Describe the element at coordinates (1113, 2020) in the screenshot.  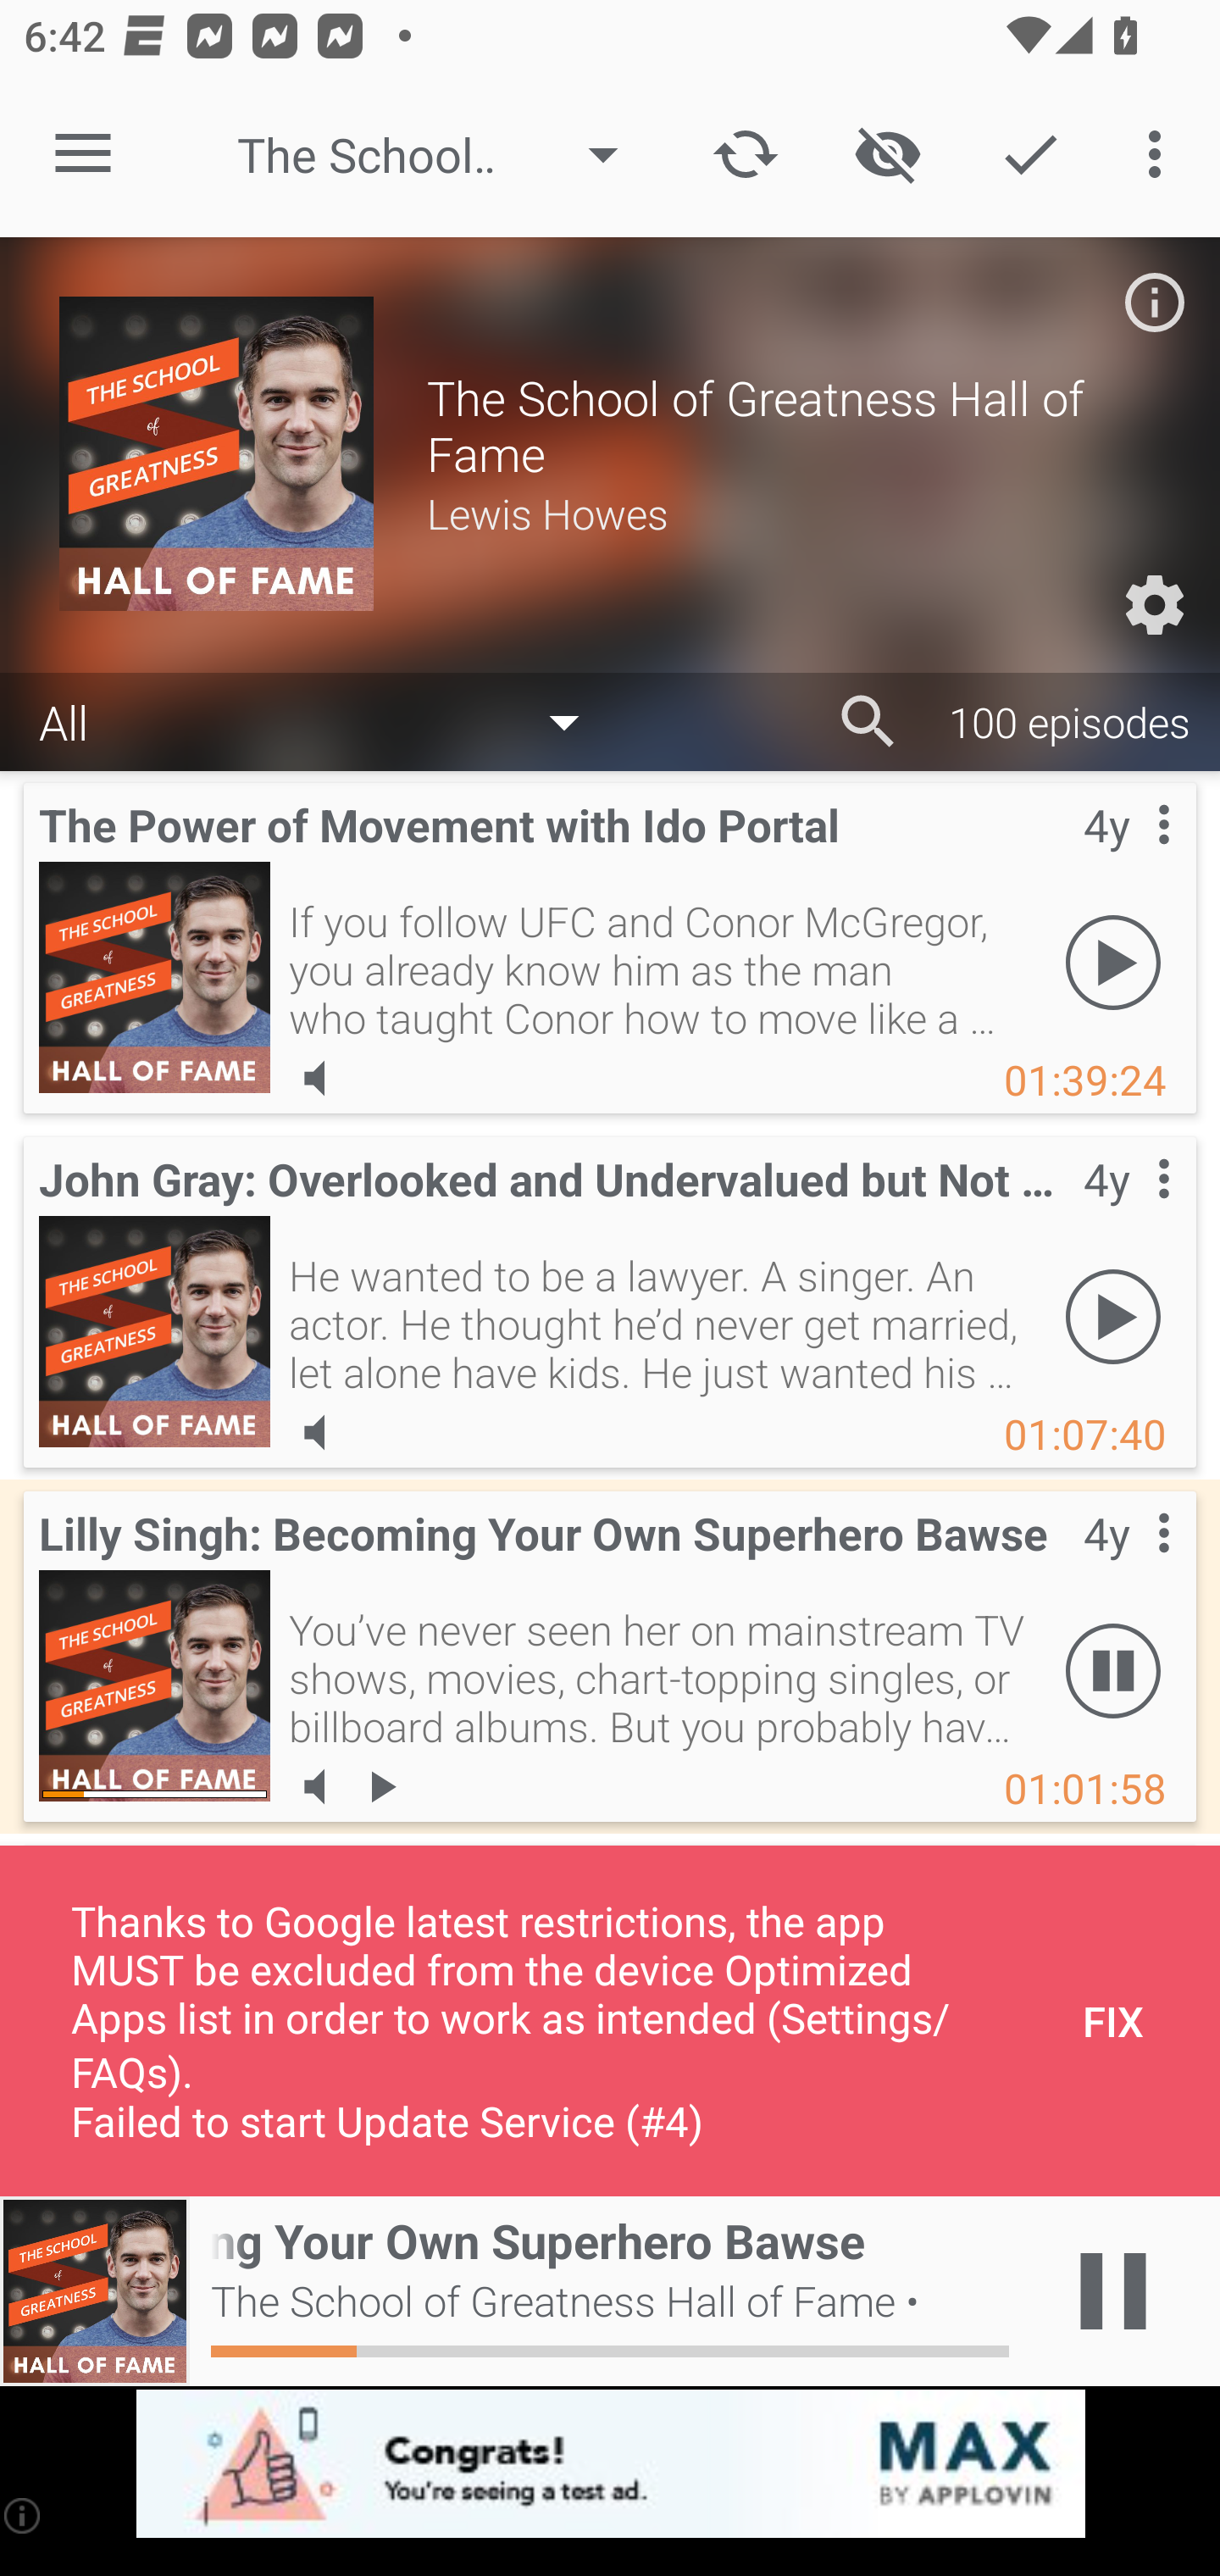
I see `FIX` at that location.